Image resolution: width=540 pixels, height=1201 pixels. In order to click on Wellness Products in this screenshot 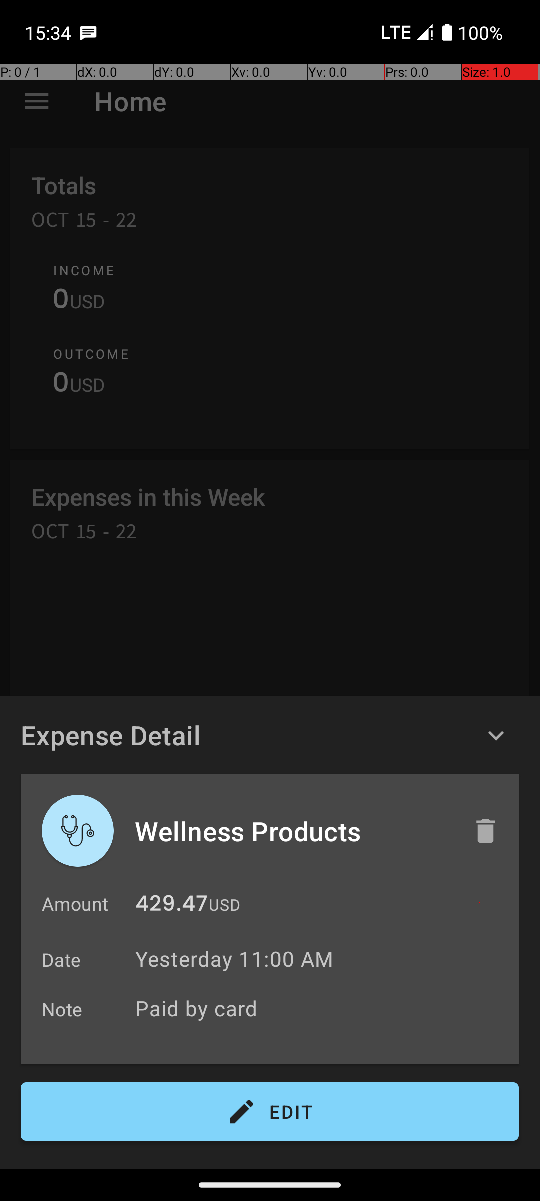, I will do `click(293, 831)`.